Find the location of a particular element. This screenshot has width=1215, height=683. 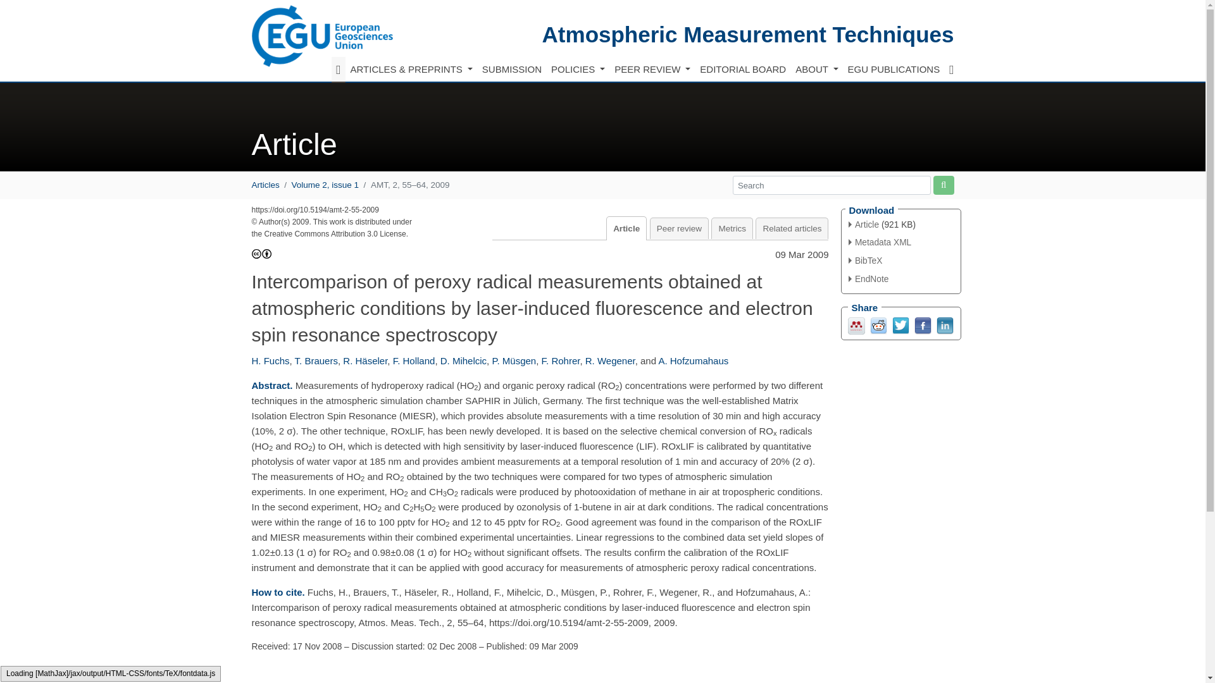

Start site search is located at coordinates (943, 185).